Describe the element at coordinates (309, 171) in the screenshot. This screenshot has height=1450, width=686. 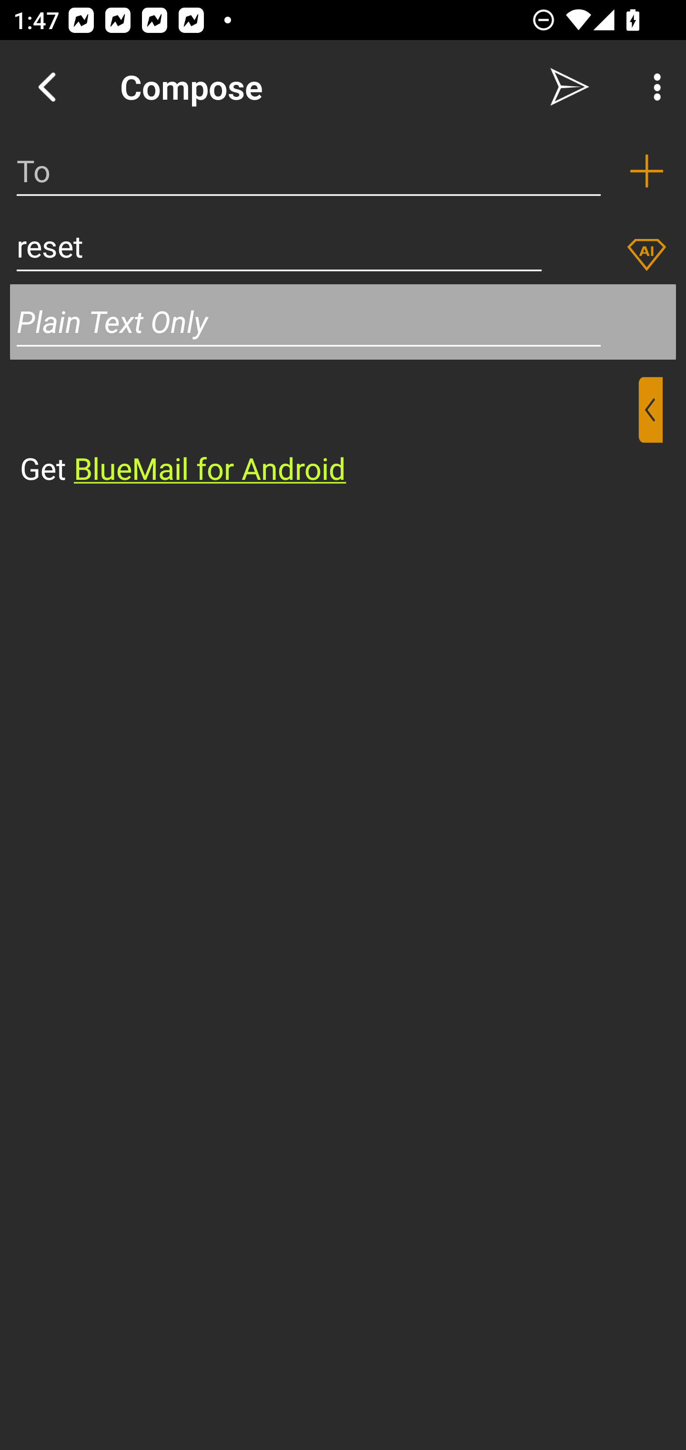
I see `To` at that location.